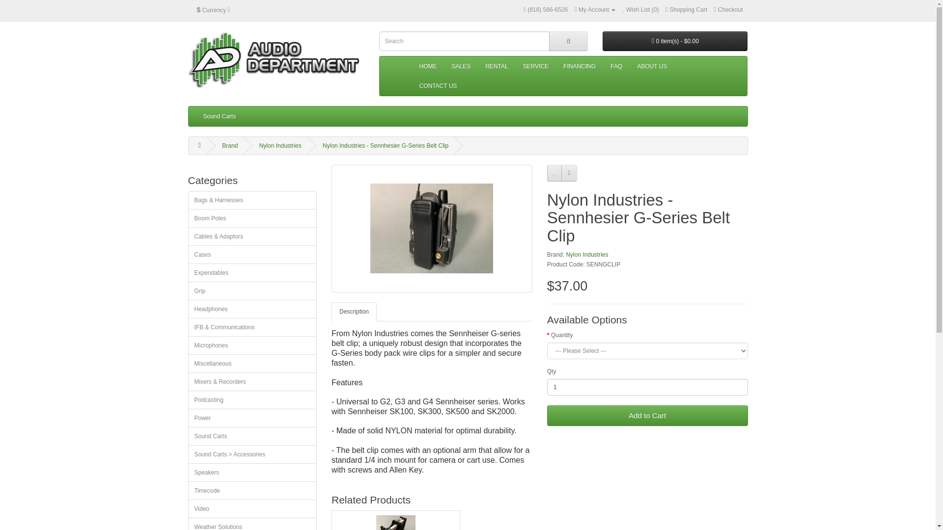 Image resolution: width=943 pixels, height=530 pixels. I want to click on Checkout, so click(728, 10).